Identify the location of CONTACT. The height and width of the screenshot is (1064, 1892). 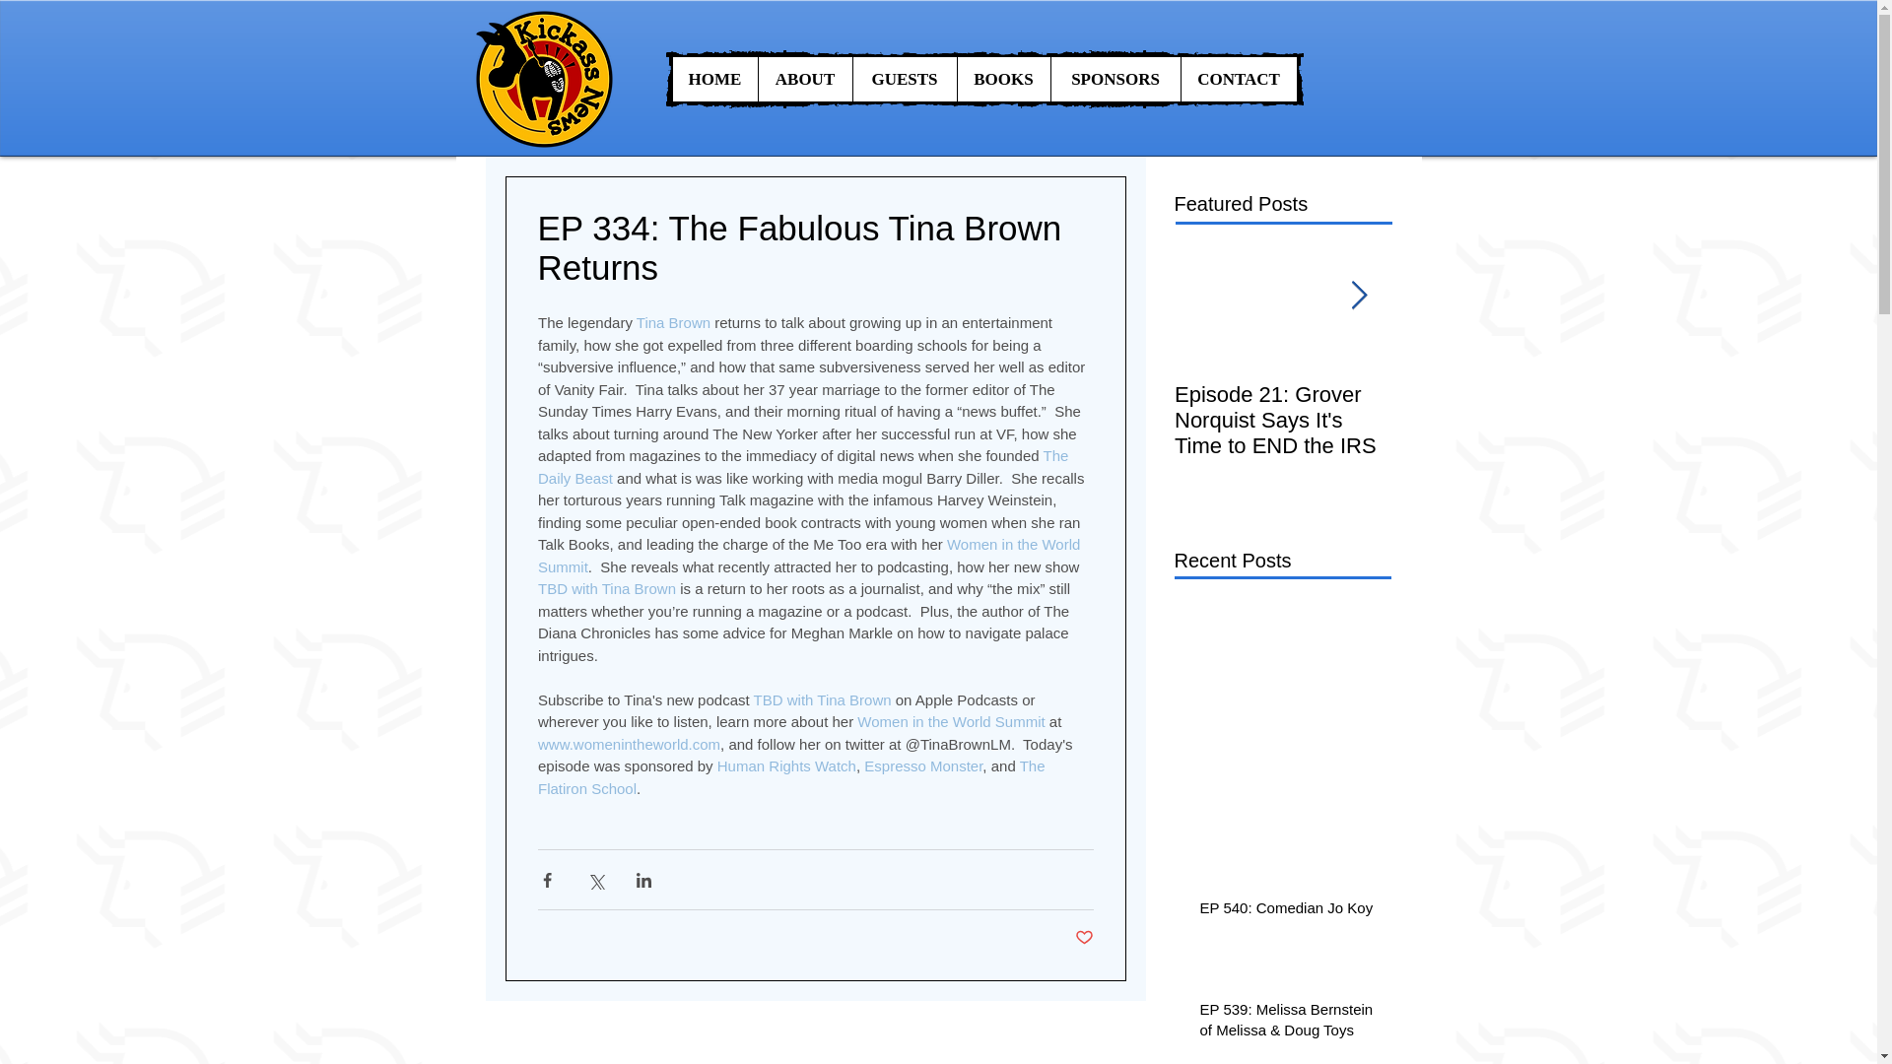
(1238, 79).